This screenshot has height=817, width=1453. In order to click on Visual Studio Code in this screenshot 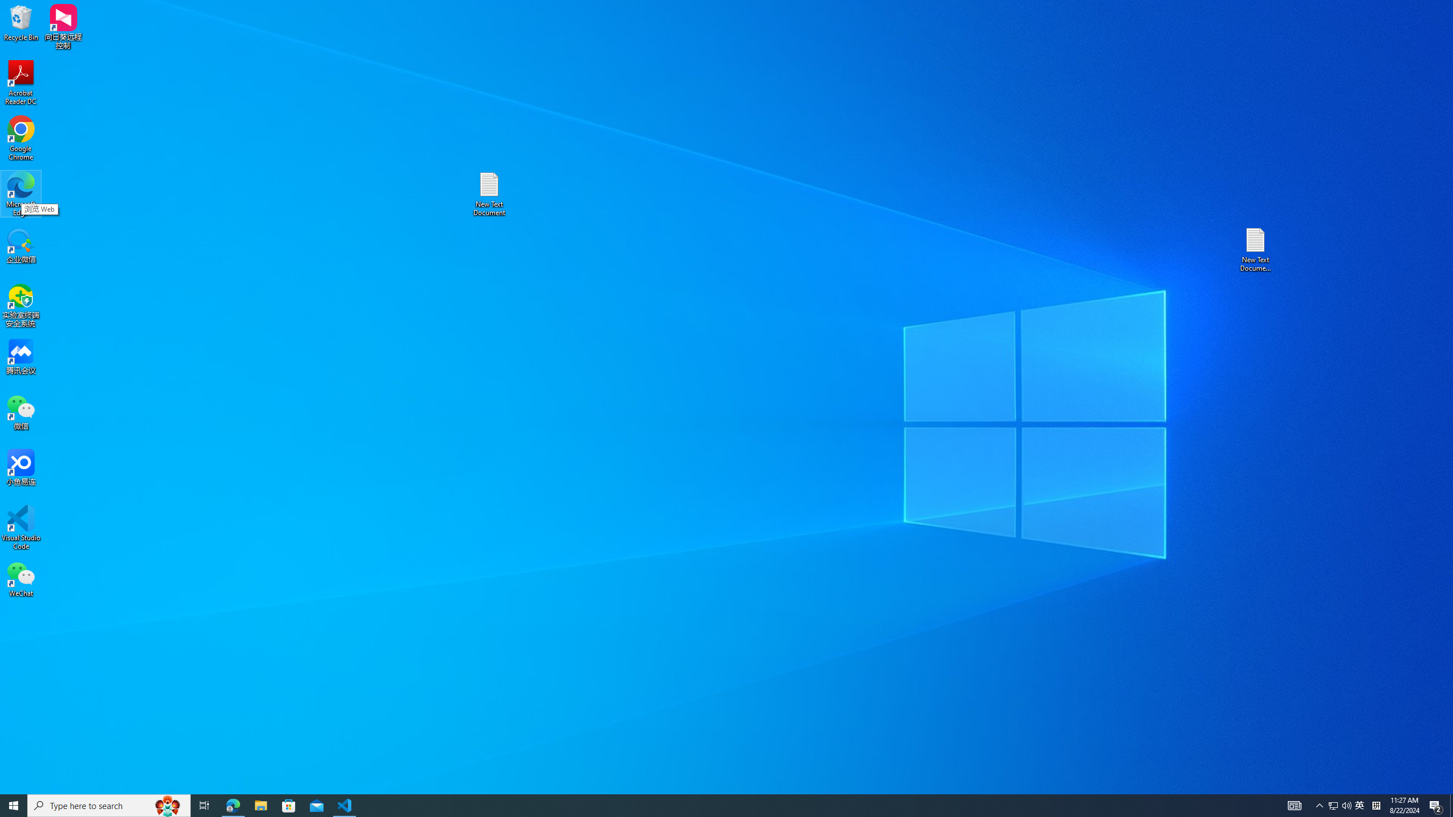, I will do `click(21, 528)`.